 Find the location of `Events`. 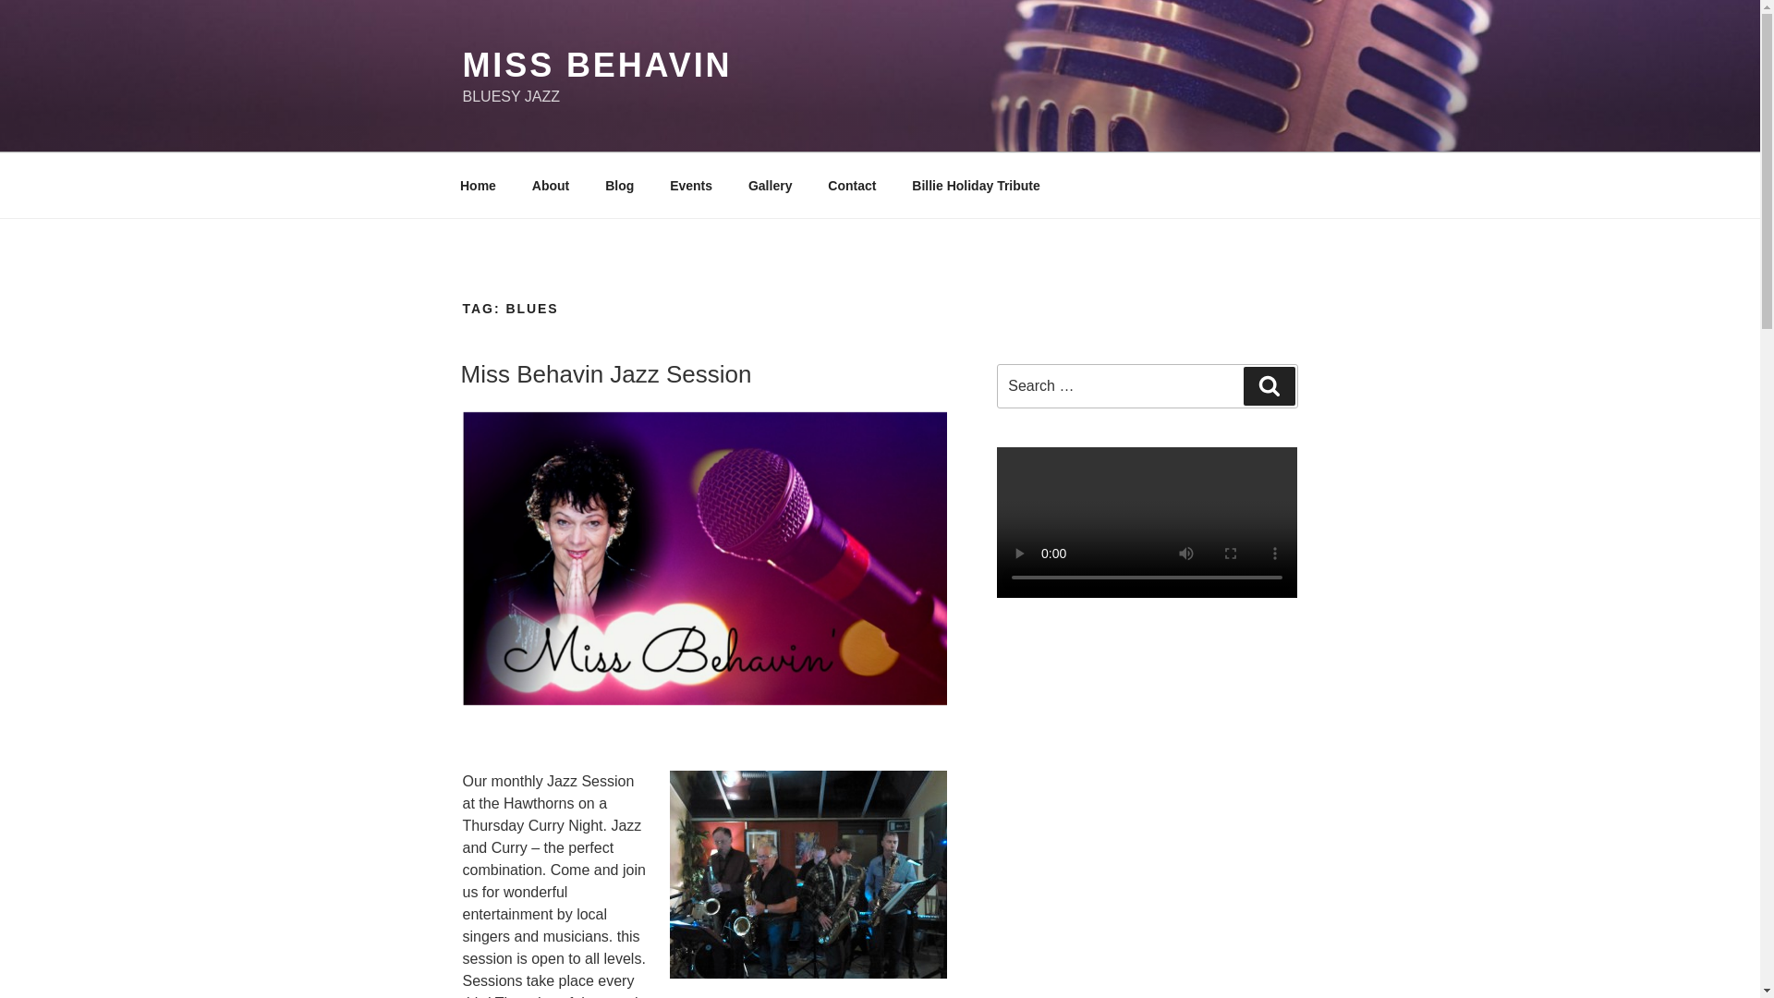

Events is located at coordinates (691, 185).